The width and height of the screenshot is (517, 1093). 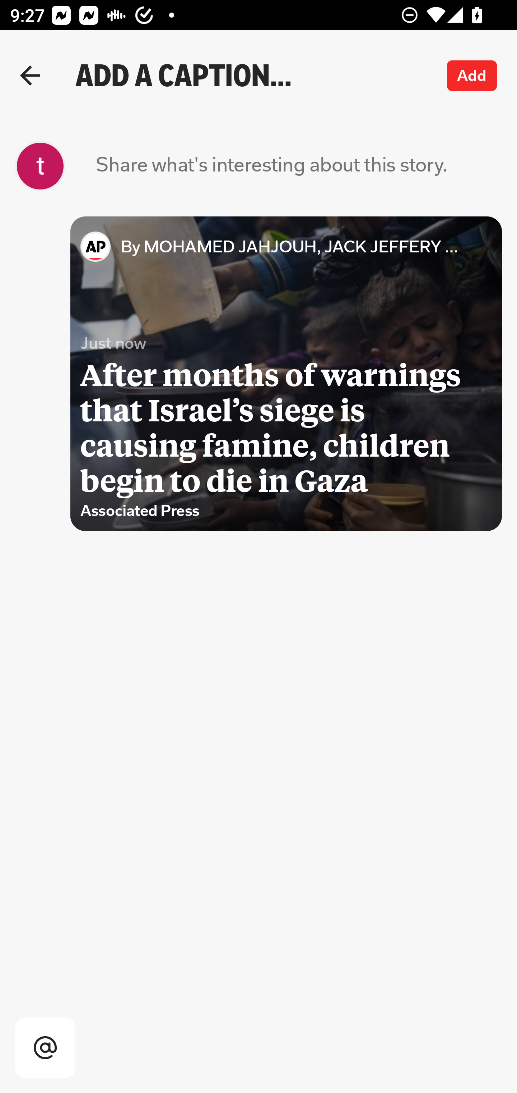 What do you see at coordinates (271, 166) in the screenshot?
I see `Share what's interesting about this story.` at bounding box center [271, 166].